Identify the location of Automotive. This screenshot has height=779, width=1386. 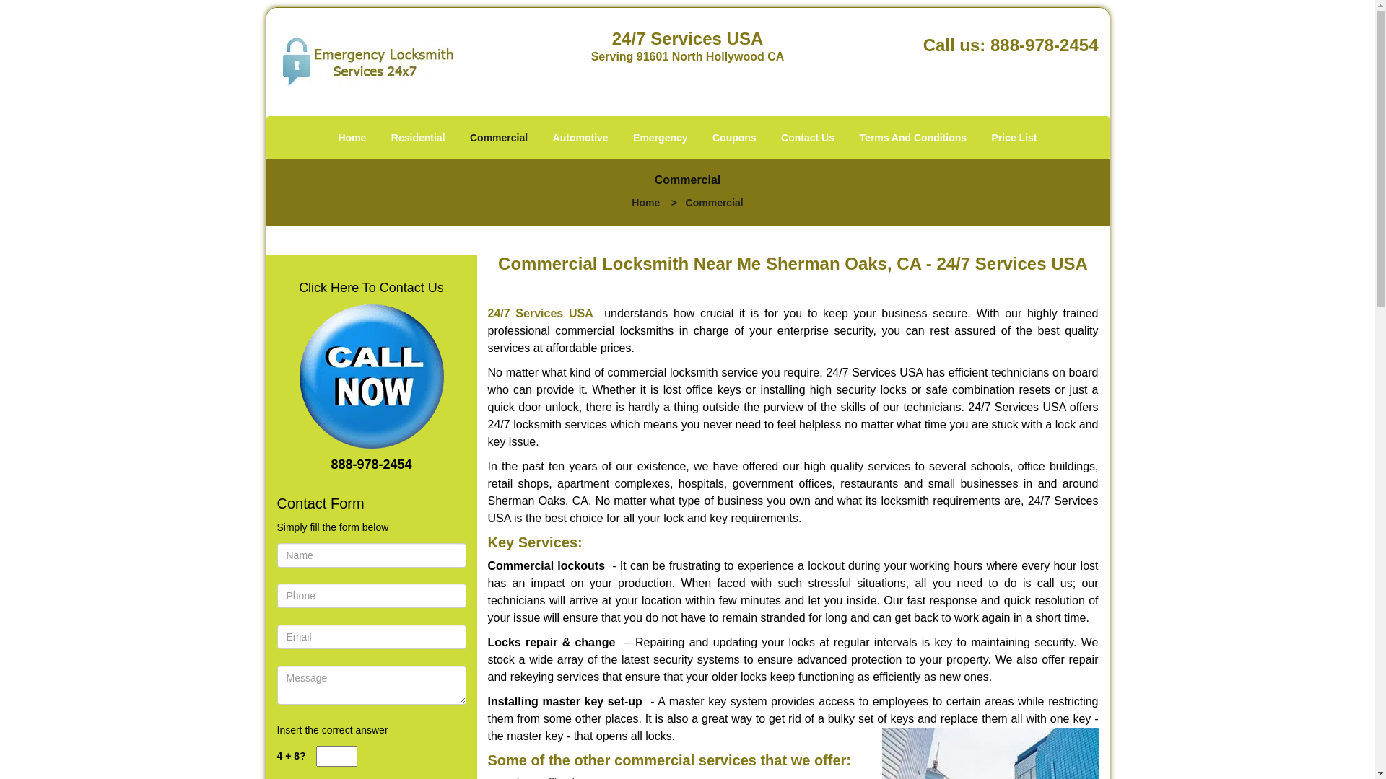
(580, 138).